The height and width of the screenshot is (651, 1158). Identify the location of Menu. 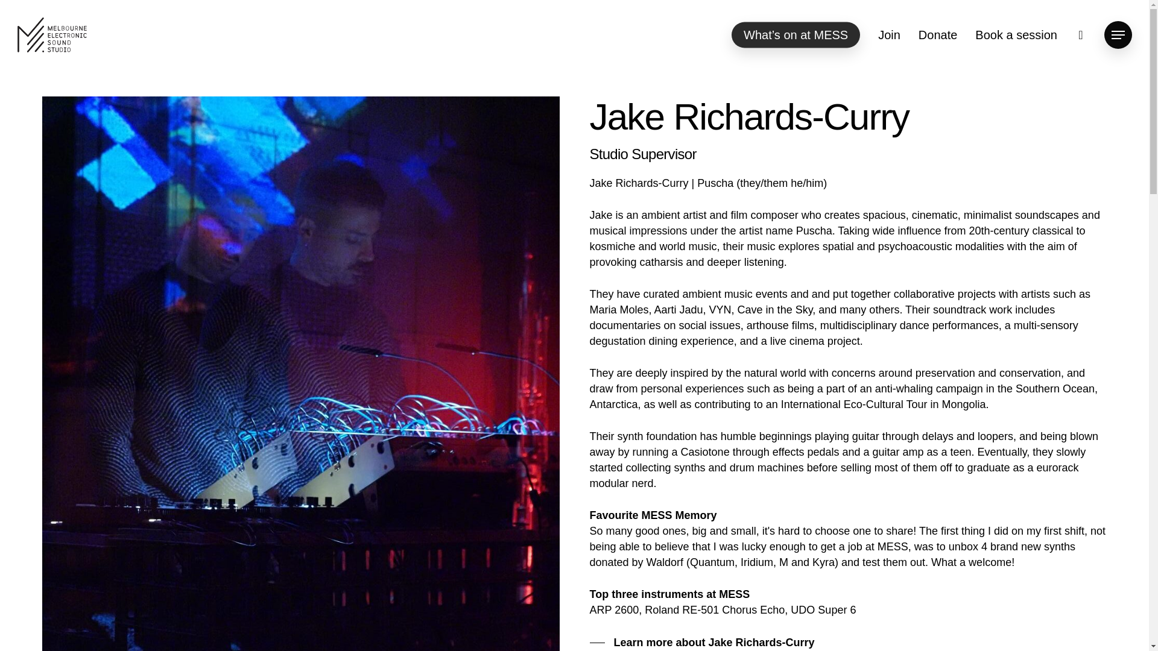
(1118, 35).